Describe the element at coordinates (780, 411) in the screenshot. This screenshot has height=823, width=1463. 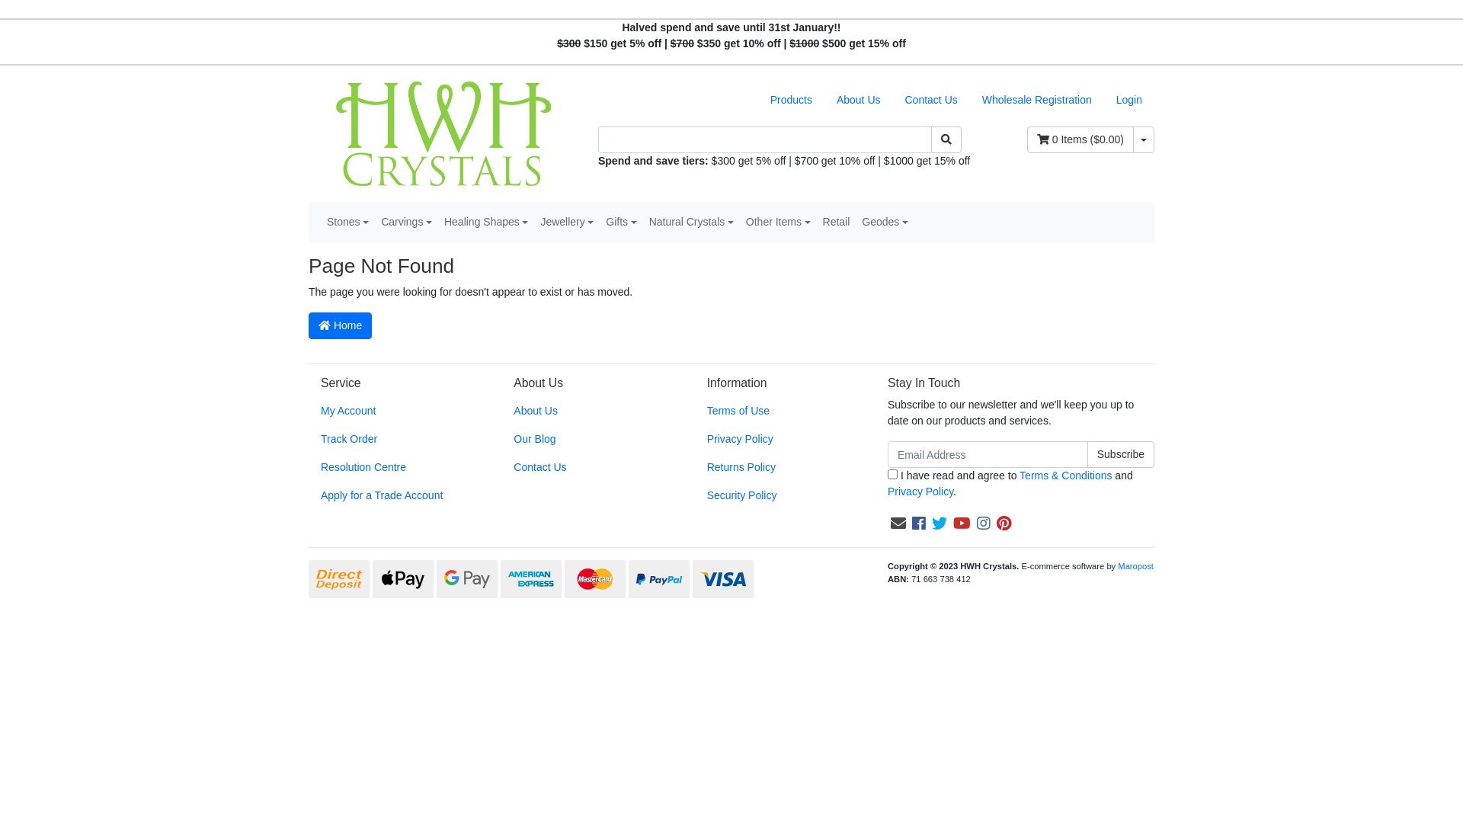
I see `Terms of Use` at that location.